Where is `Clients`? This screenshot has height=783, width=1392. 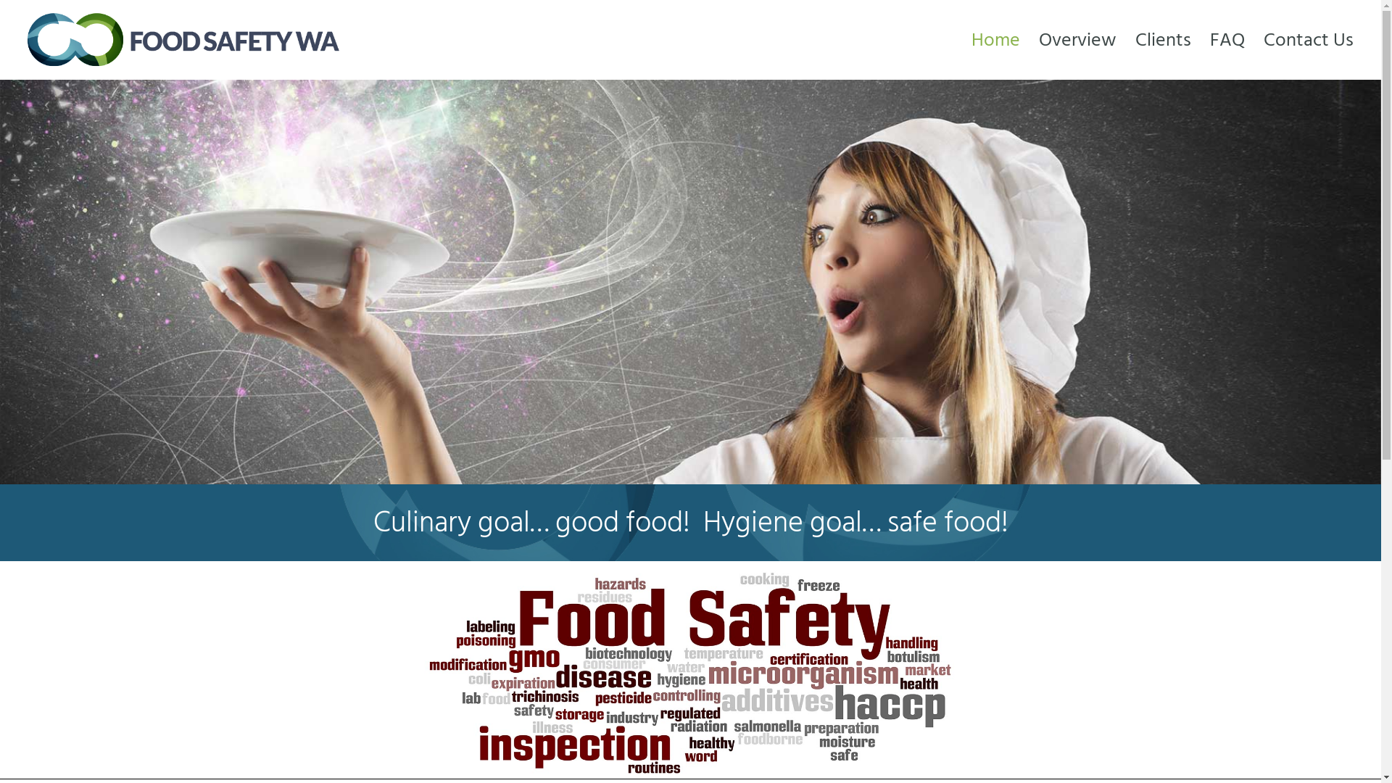
Clients is located at coordinates (1163, 40).